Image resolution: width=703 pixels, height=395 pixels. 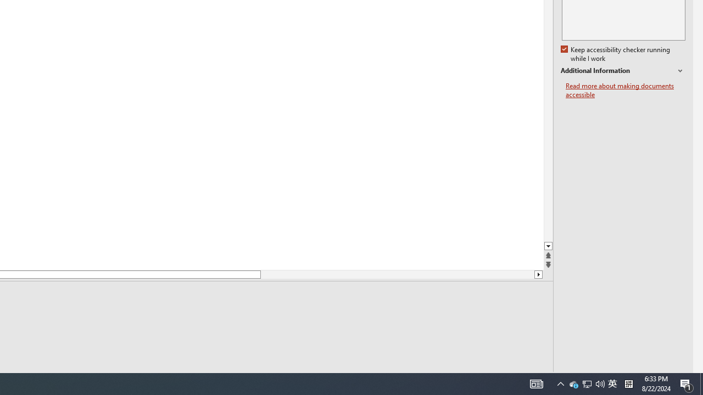 I want to click on Slide Show Next On, so click(x=507, y=380).